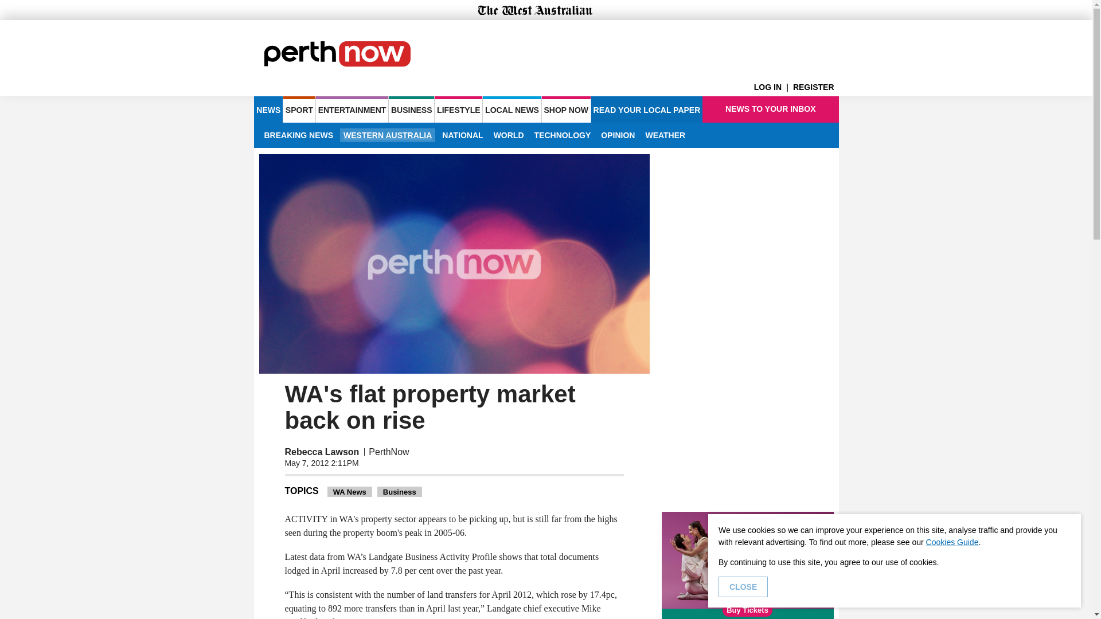  Describe the element at coordinates (815, 87) in the screenshot. I see `REGISTER` at that location.